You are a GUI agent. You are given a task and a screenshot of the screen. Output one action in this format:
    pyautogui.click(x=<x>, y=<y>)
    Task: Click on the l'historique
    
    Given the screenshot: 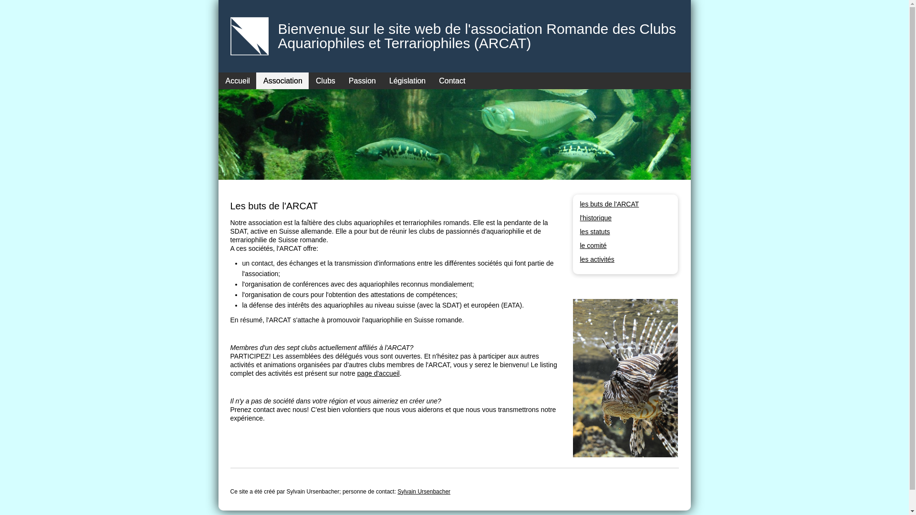 What is the action you would take?
    pyautogui.click(x=596, y=218)
    